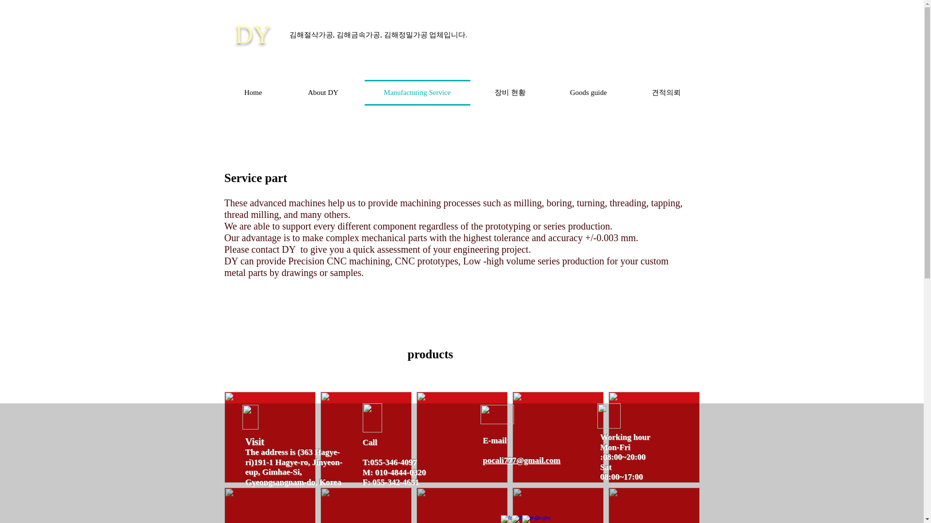 The image size is (931, 523). Describe the element at coordinates (495, 440) in the screenshot. I see `E-mail` at that location.